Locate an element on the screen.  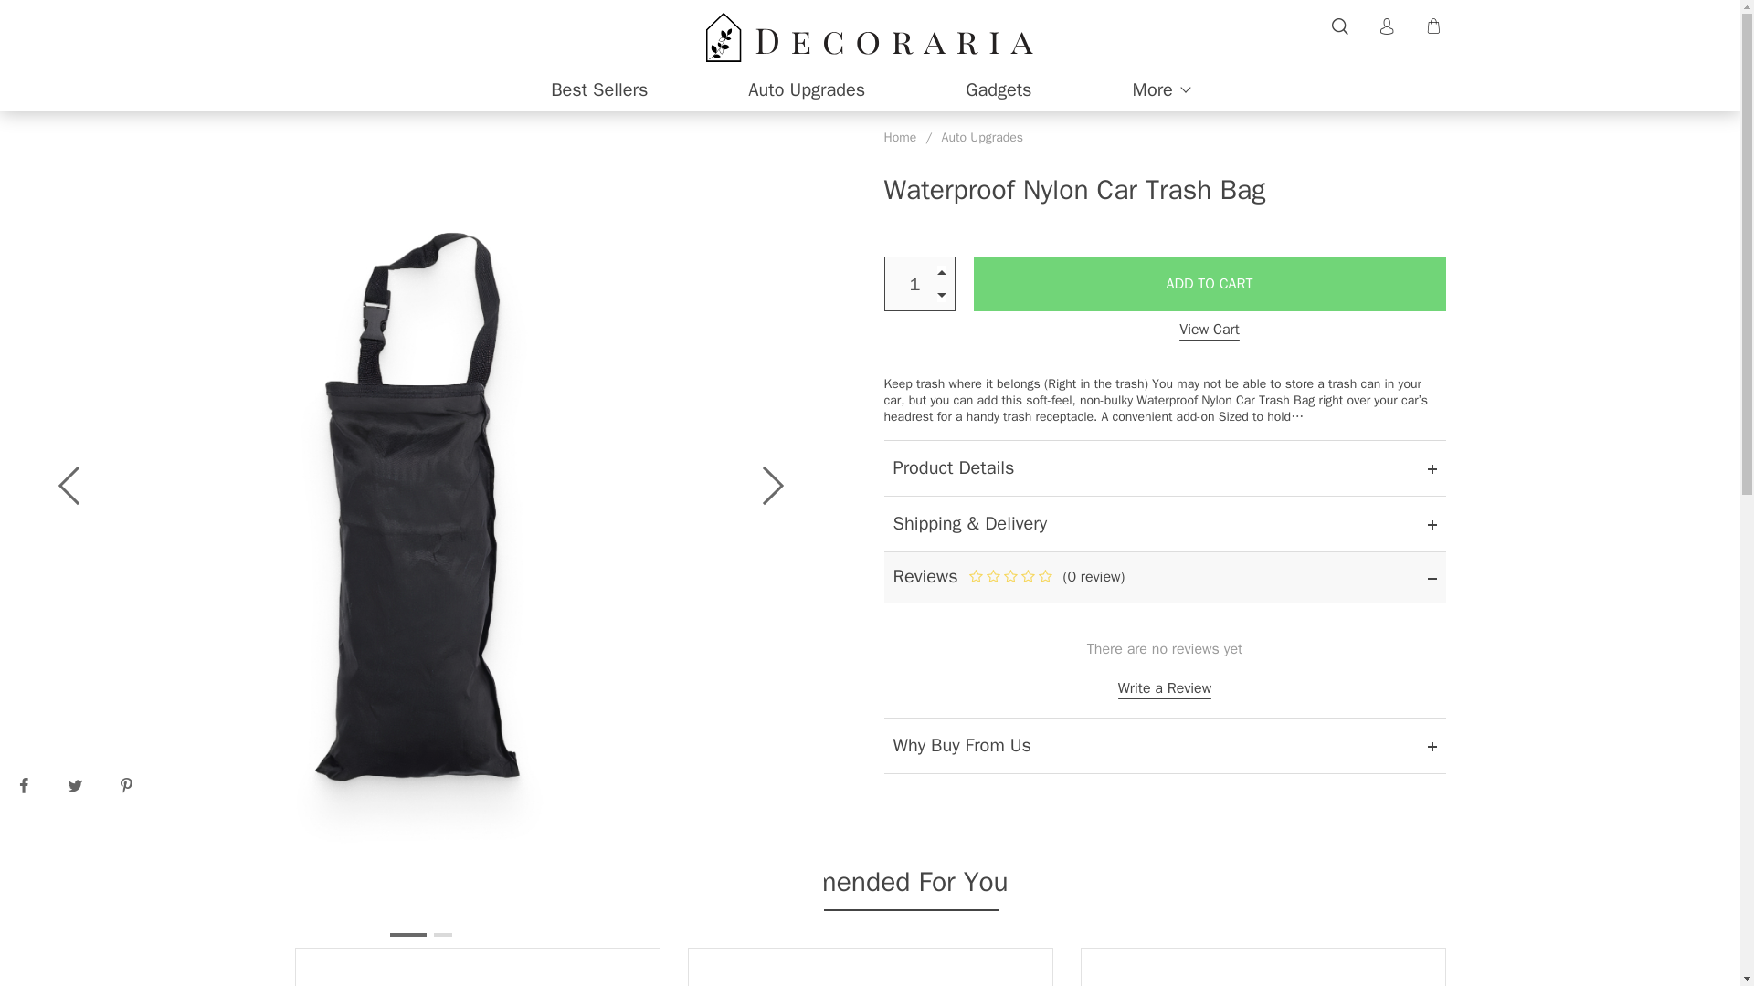
Home is located at coordinates (870, 966).